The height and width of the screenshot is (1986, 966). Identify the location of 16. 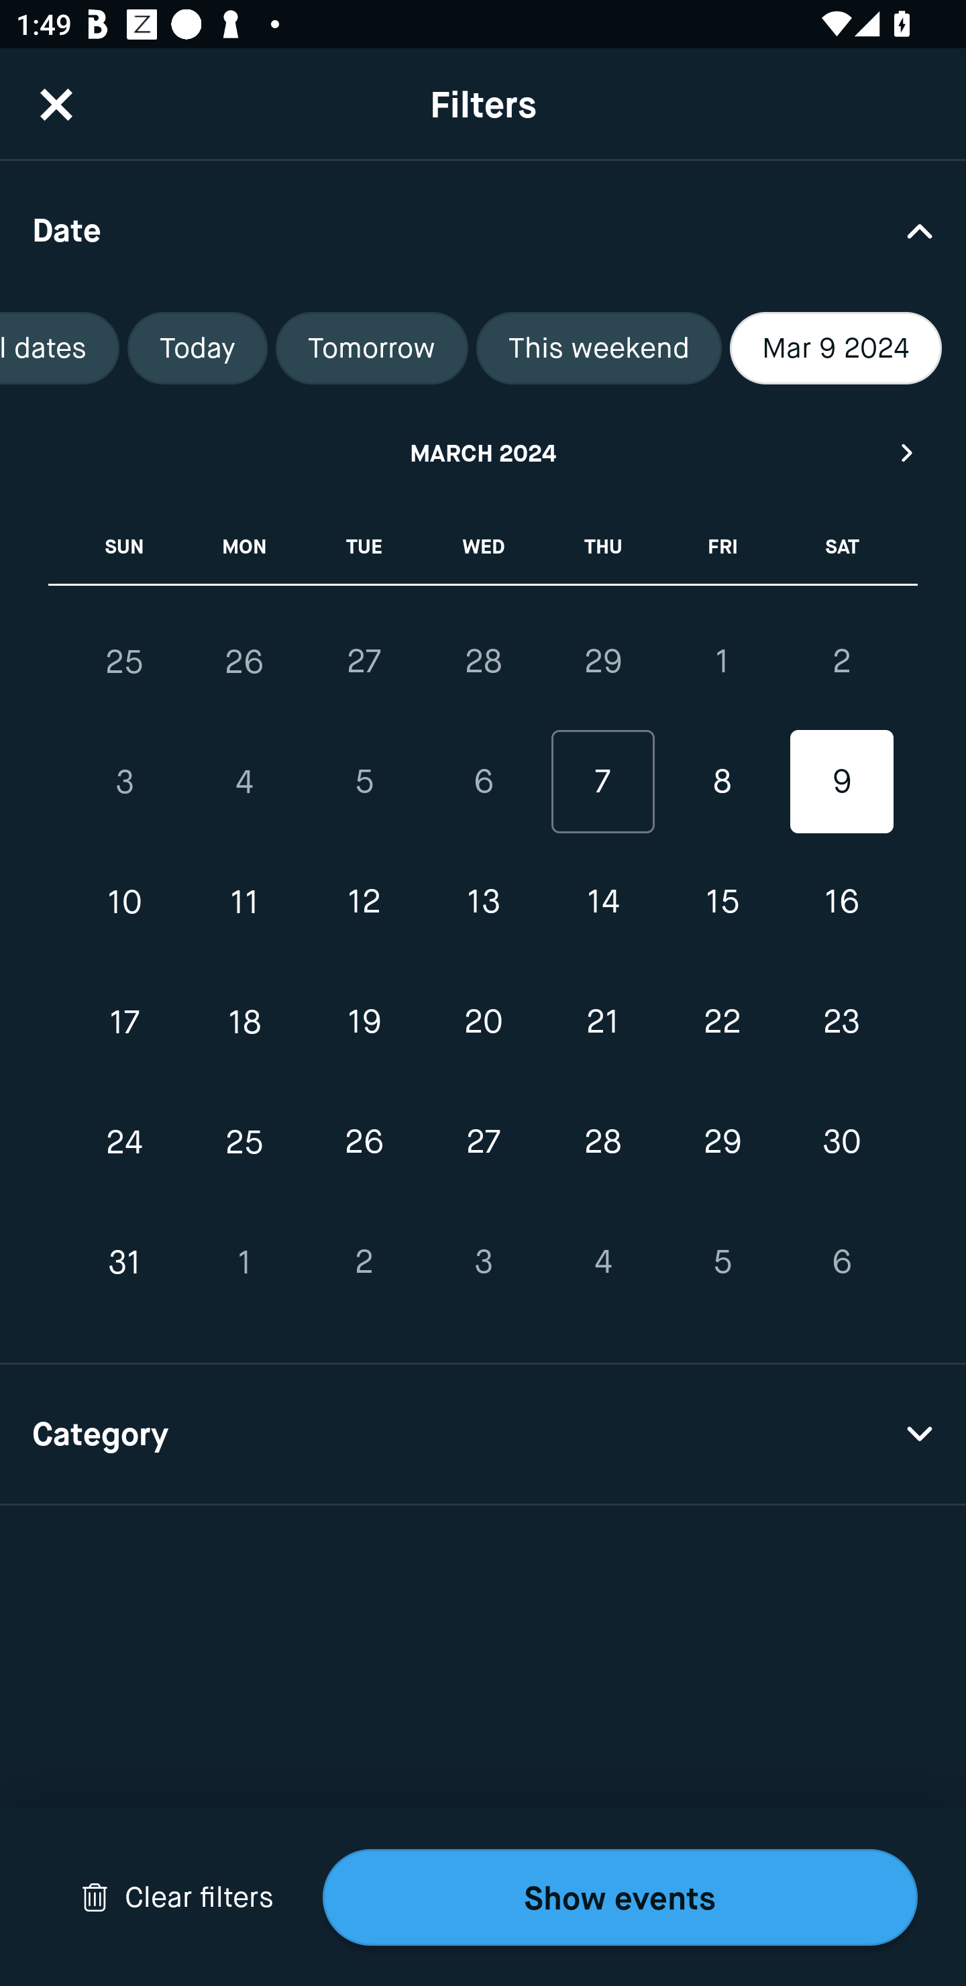
(841, 902).